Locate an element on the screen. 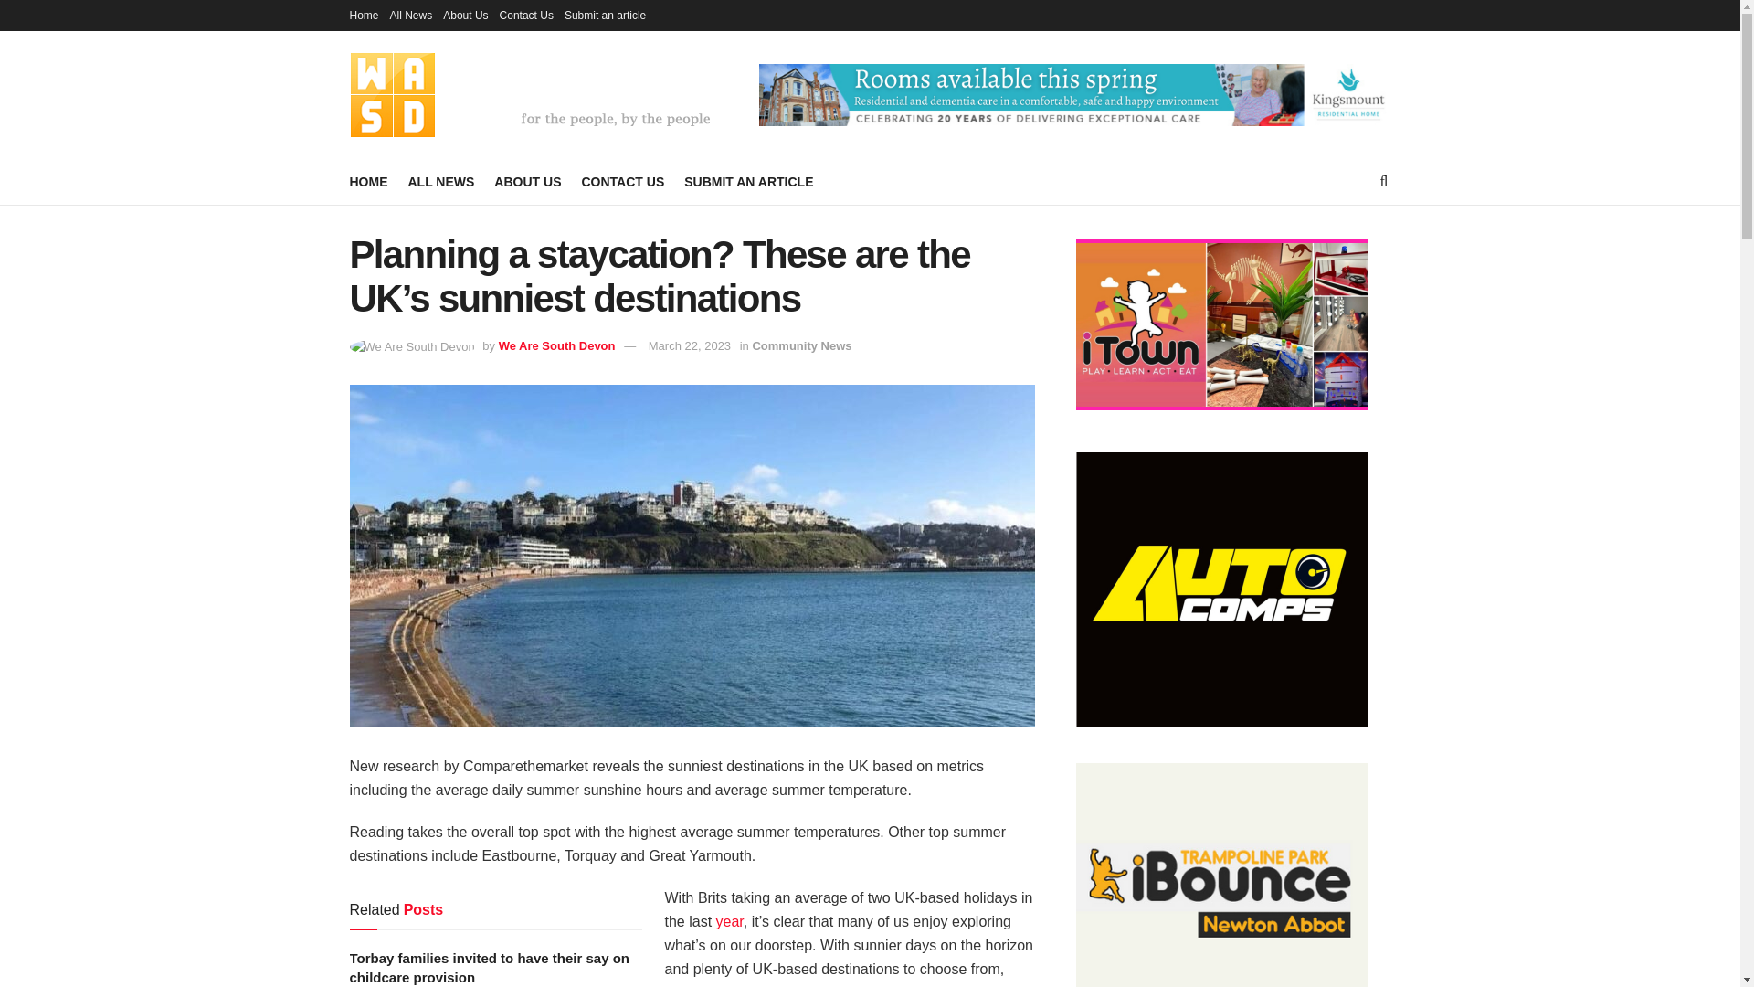 The width and height of the screenshot is (1754, 987). CONTACT US is located at coordinates (622, 181).